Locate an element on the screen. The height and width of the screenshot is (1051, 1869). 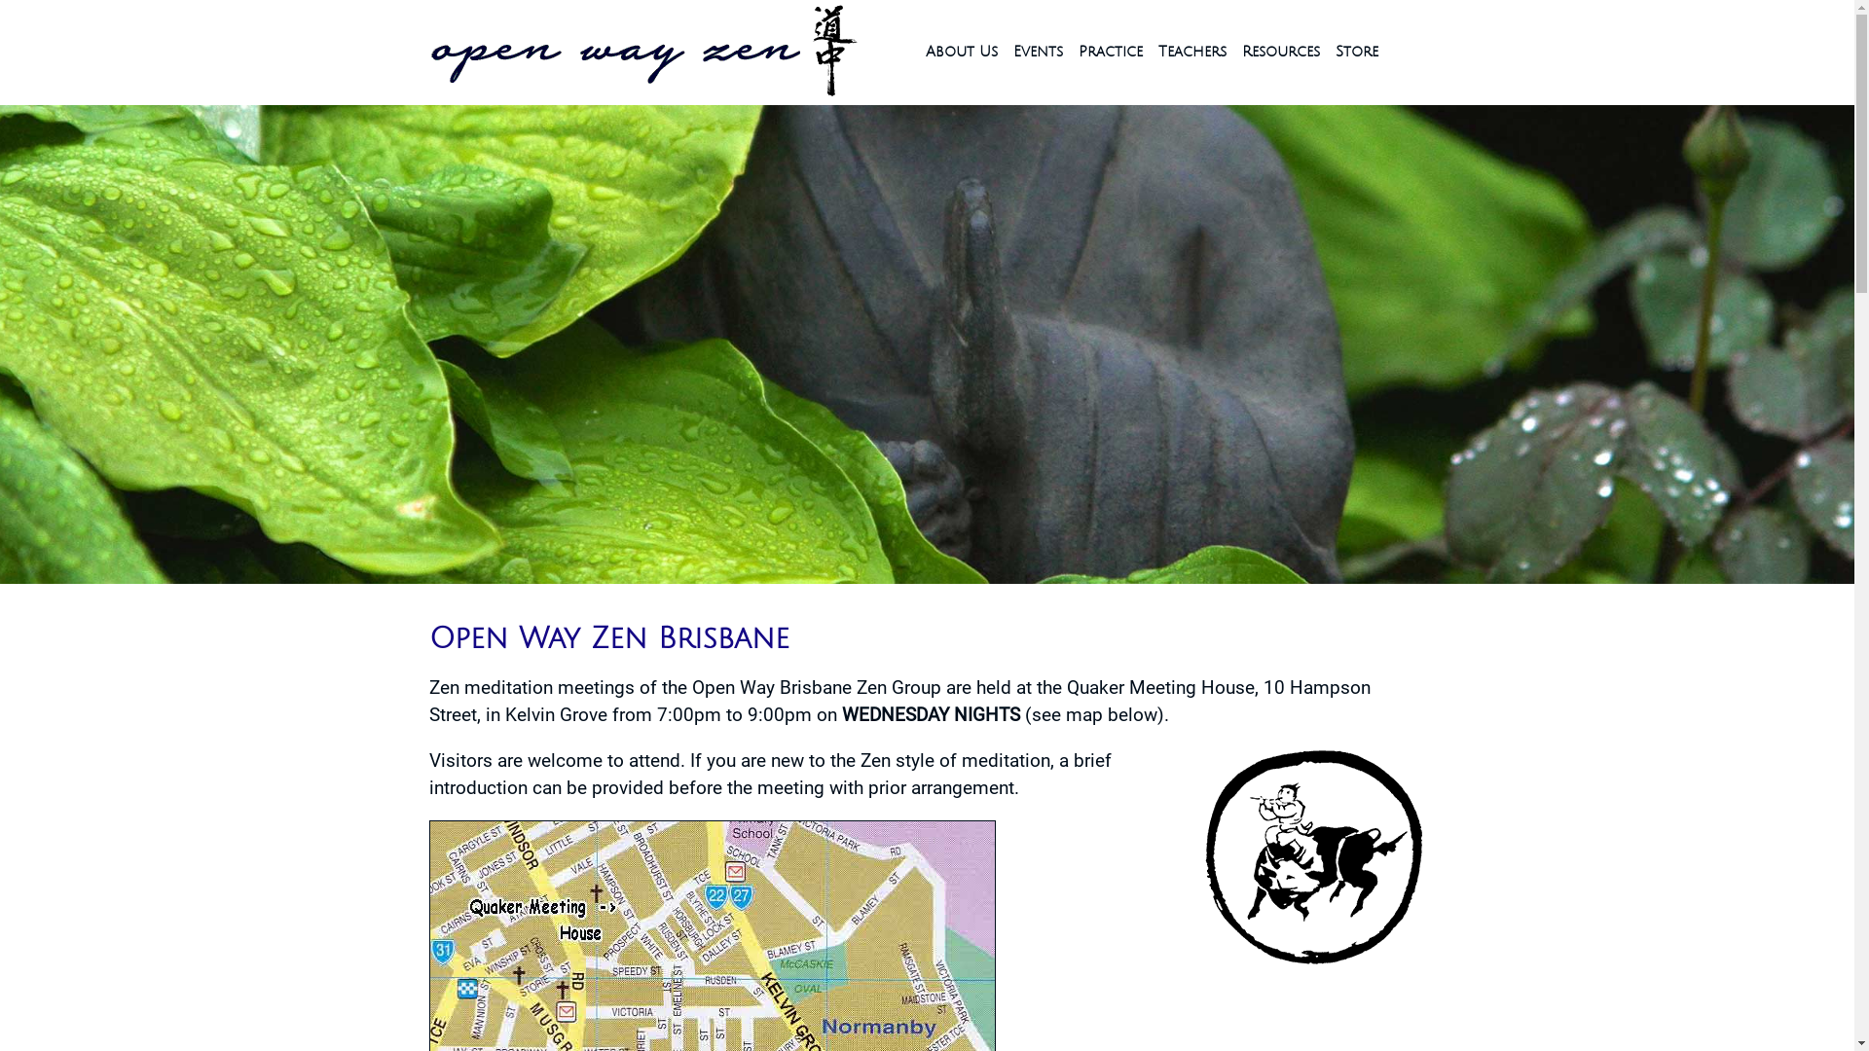
Resources is located at coordinates (1281, 53).